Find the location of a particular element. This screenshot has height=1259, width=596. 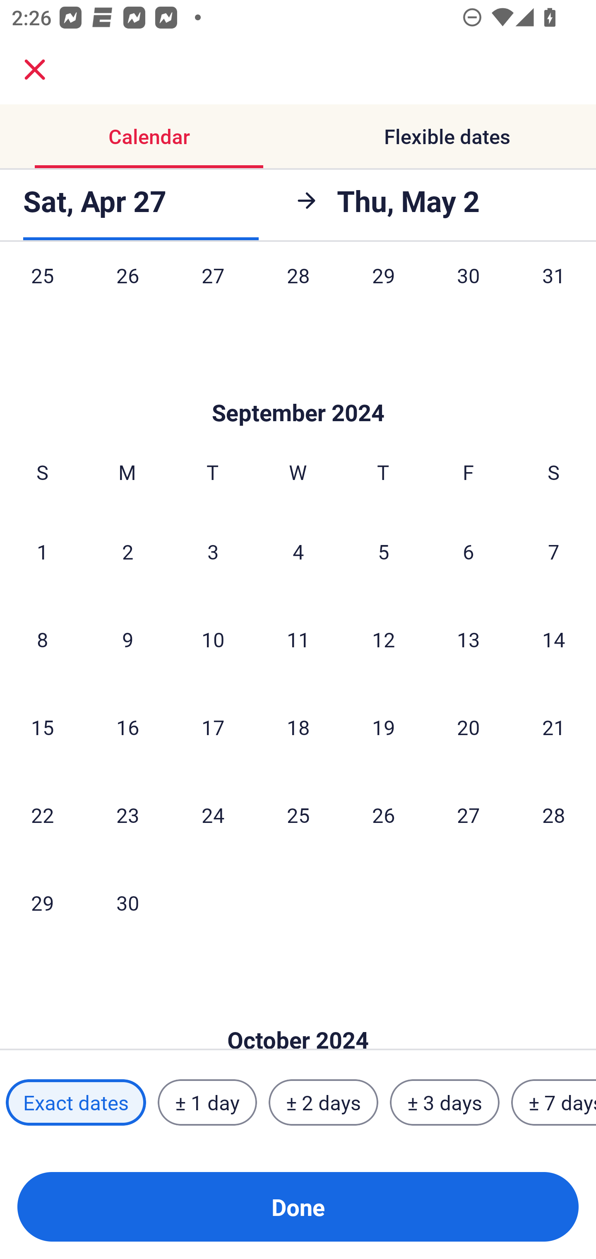

2 Monday, September 2, 2024 is located at coordinates (127, 551).